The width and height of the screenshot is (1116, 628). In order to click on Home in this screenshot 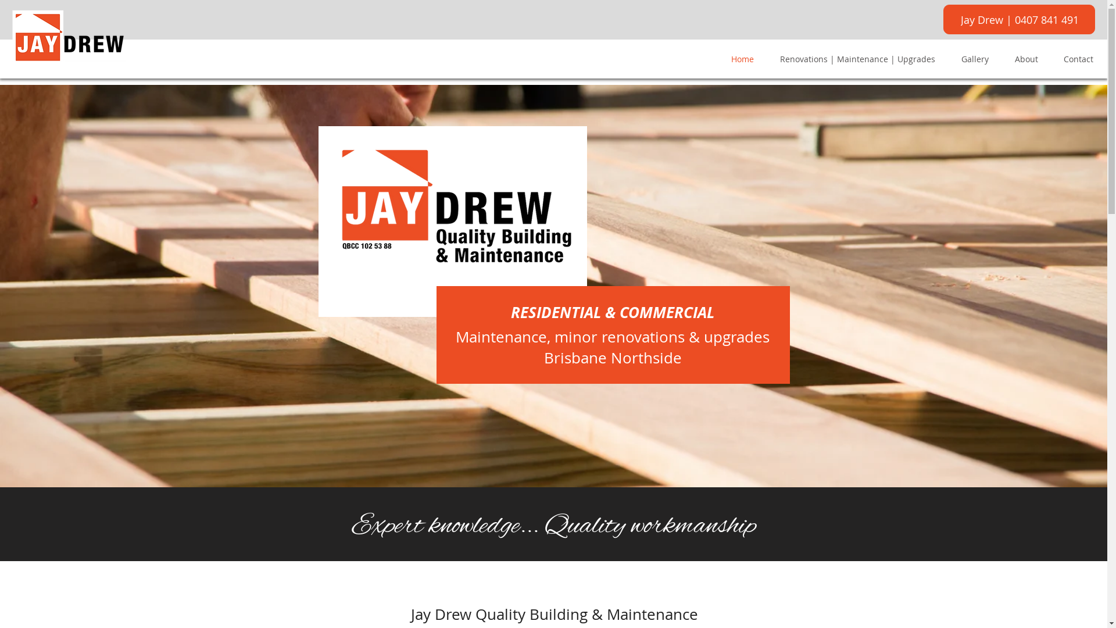, I will do `click(745, 59)`.